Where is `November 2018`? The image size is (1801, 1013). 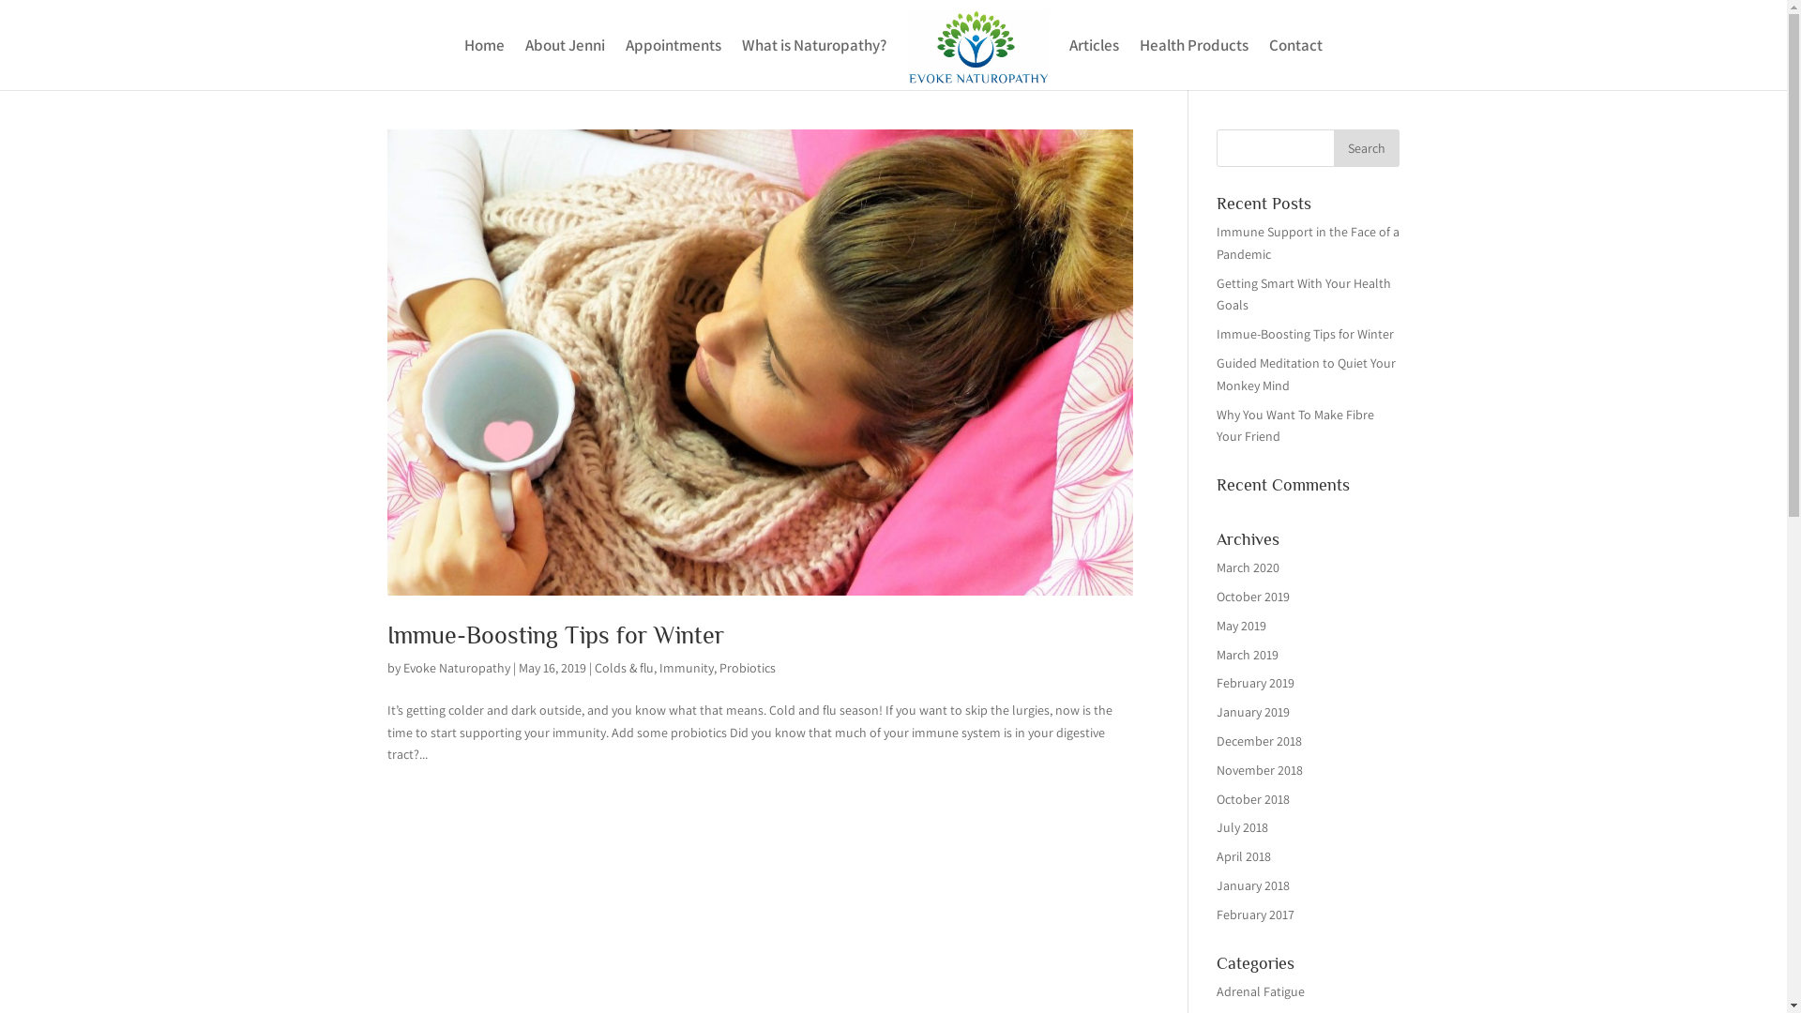
November 2018 is located at coordinates (1260, 770).